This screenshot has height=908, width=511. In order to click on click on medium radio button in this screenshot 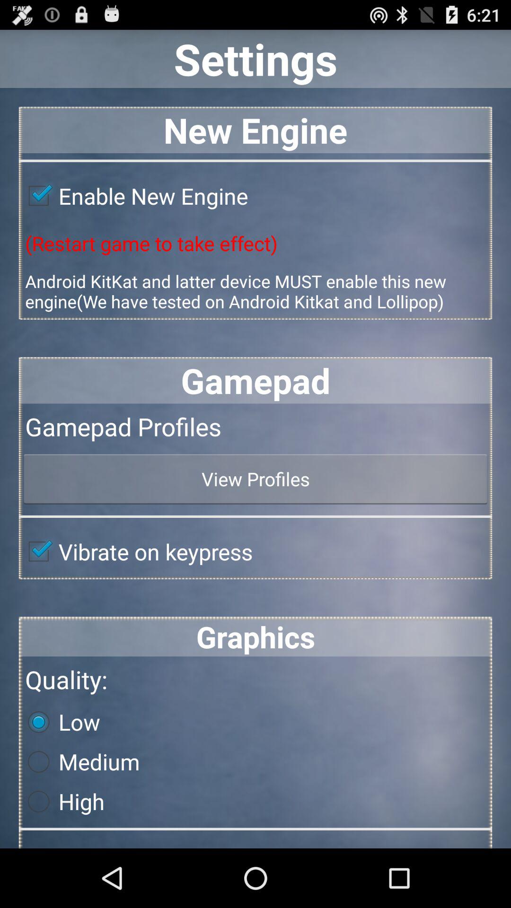, I will do `click(79, 761)`.